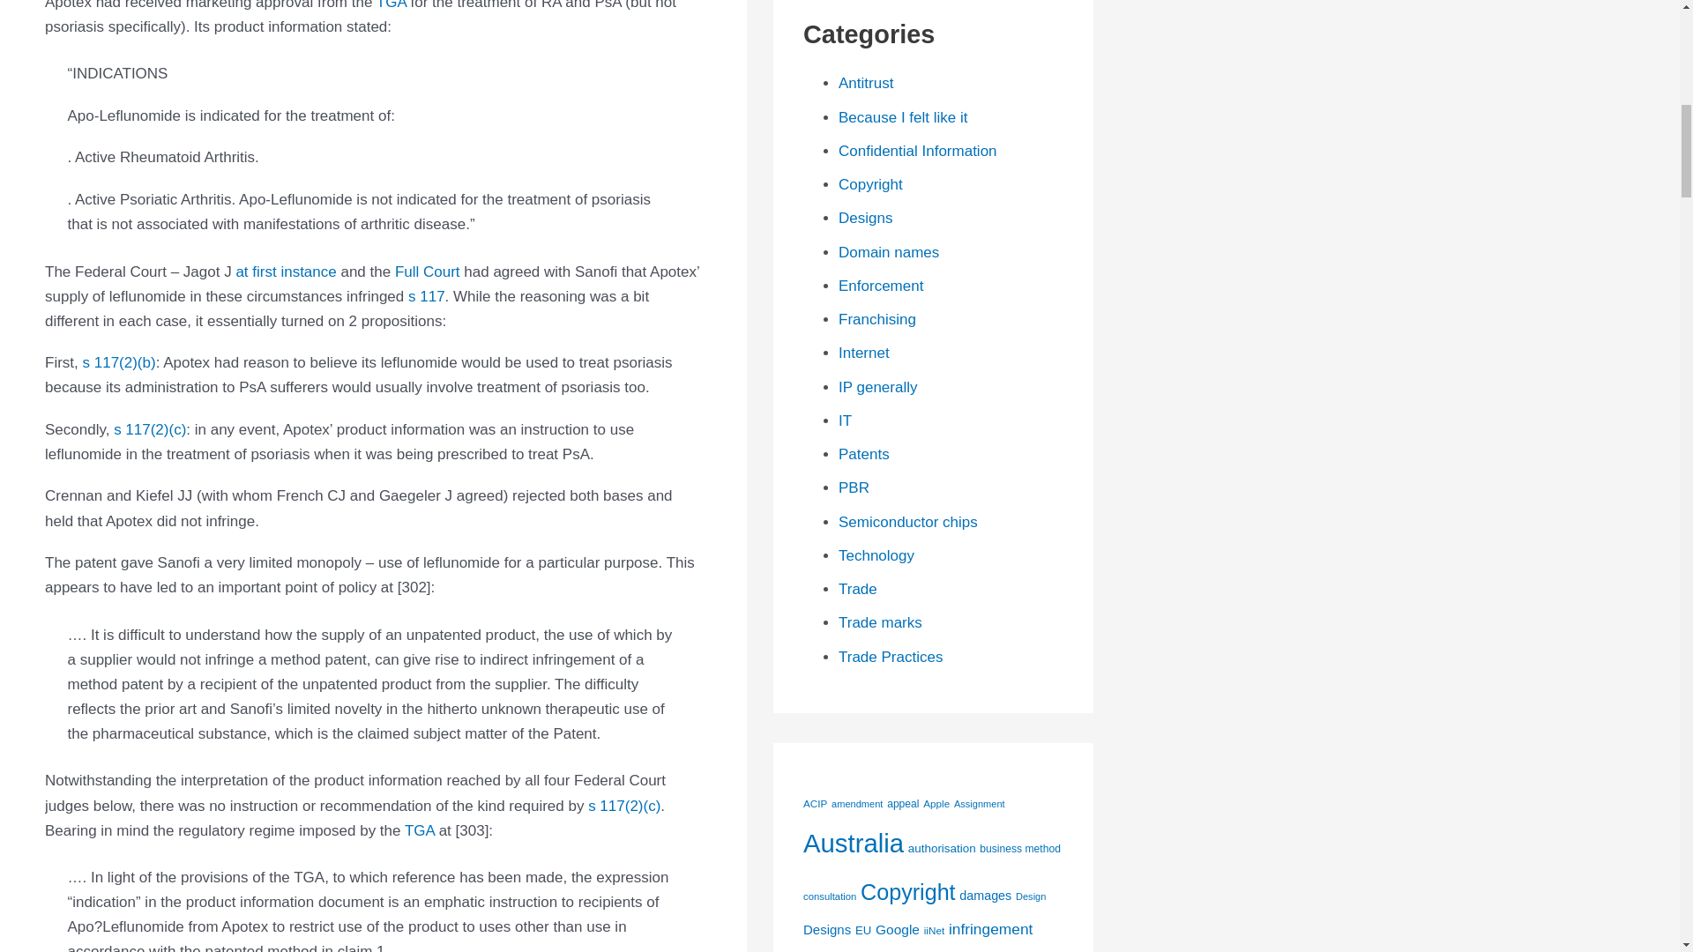 The height and width of the screenshot is (952, 1693). I want to click on at first instance, so click(285, 271).